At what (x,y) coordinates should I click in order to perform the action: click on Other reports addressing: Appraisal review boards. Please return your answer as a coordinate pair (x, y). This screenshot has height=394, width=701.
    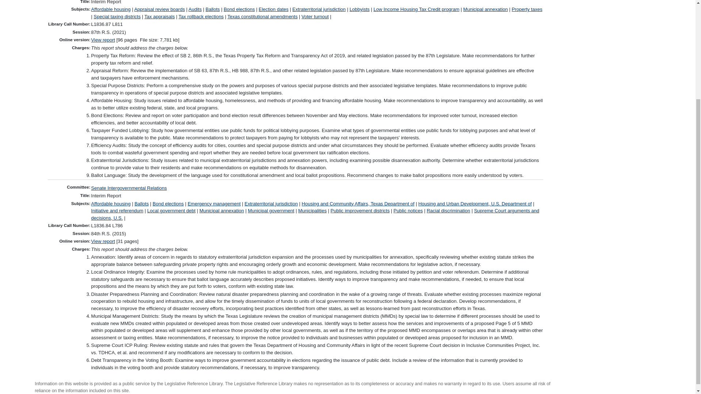
    Looking at the image, I should click on (160, 9).